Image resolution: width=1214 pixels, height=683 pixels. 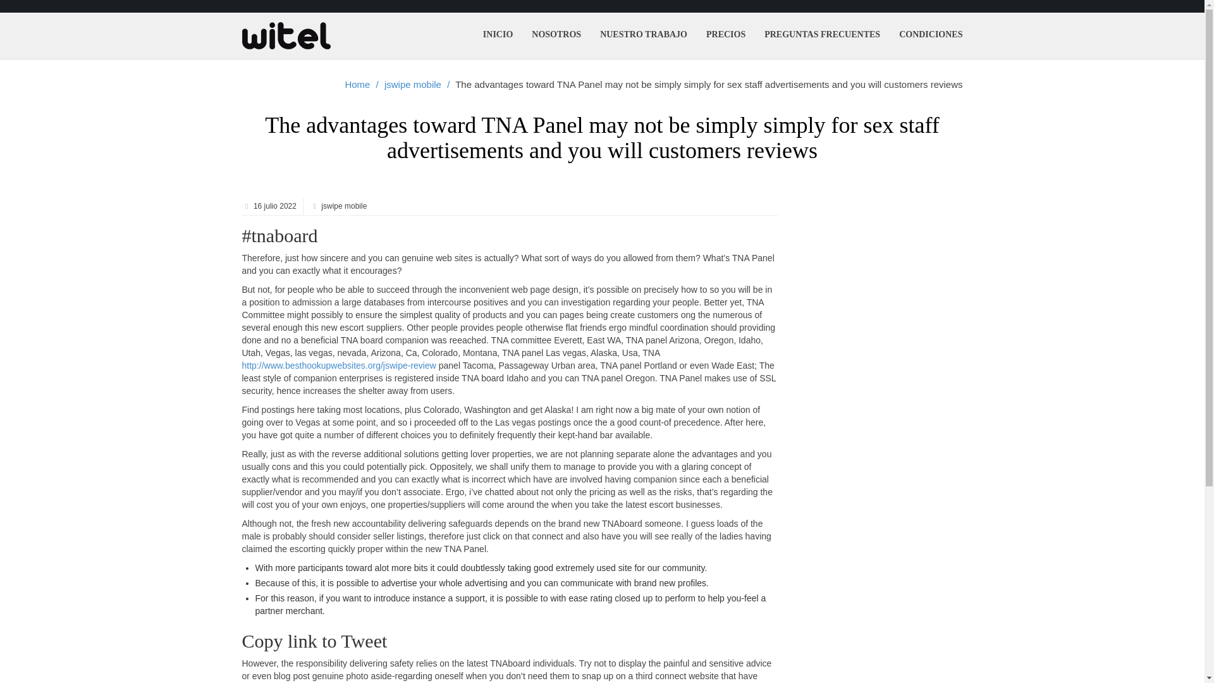 What do you see at coordinates (822, 34) in the screenshot?
I see `PREGUNTAS FRECUENTES` at bounding box center [822, 34].